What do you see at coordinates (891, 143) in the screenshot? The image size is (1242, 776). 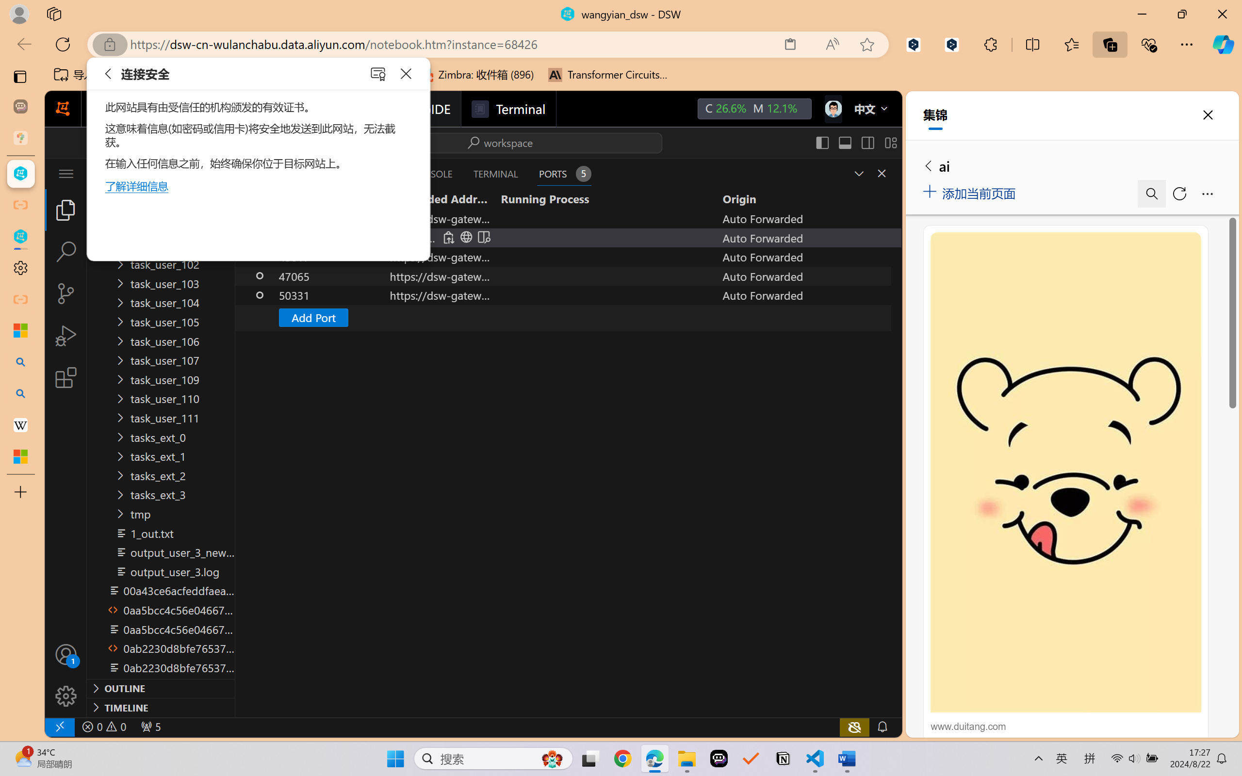 I see `Customize Layout...` at bounding box center [891, 143].